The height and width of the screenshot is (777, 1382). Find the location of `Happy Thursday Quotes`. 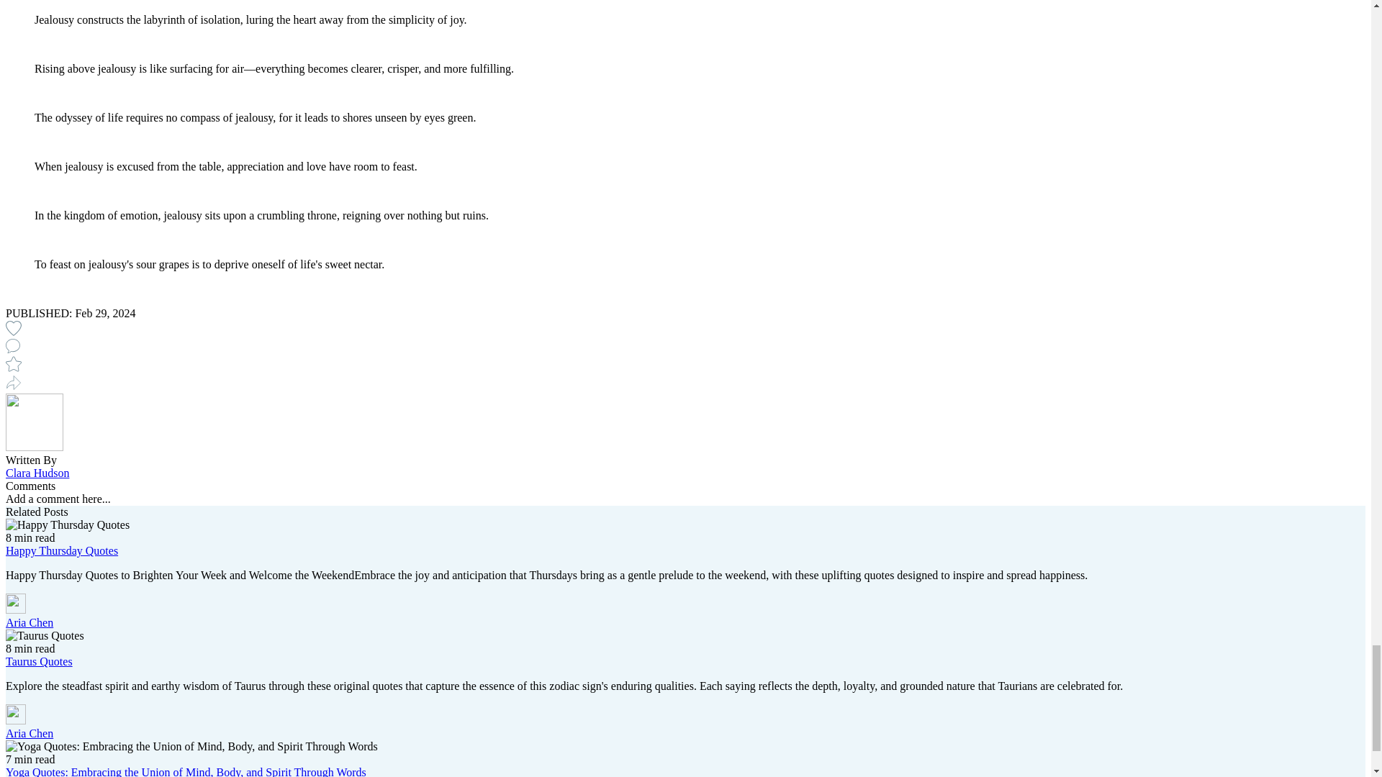

Happy Thursday Quotes is located at coordinates (61, 551).